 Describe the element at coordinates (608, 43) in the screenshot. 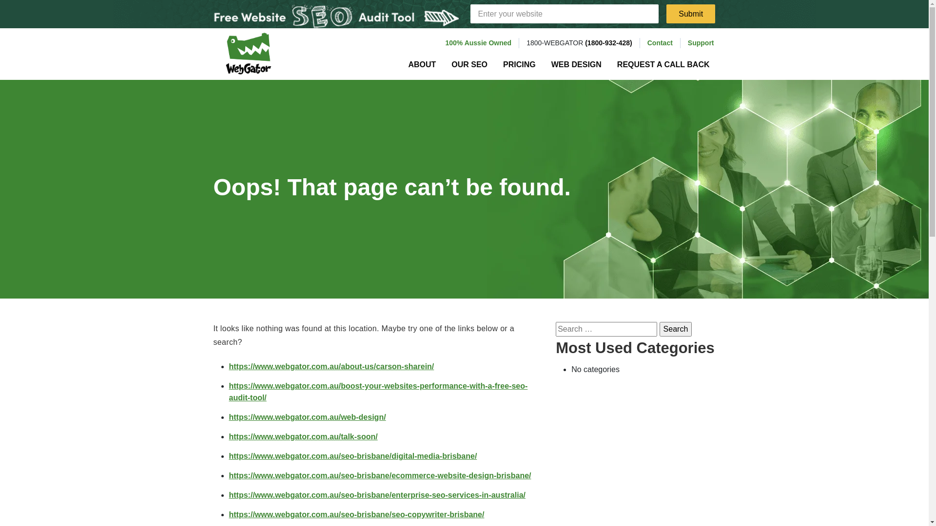

I see `(1800-932-428)` at that location.